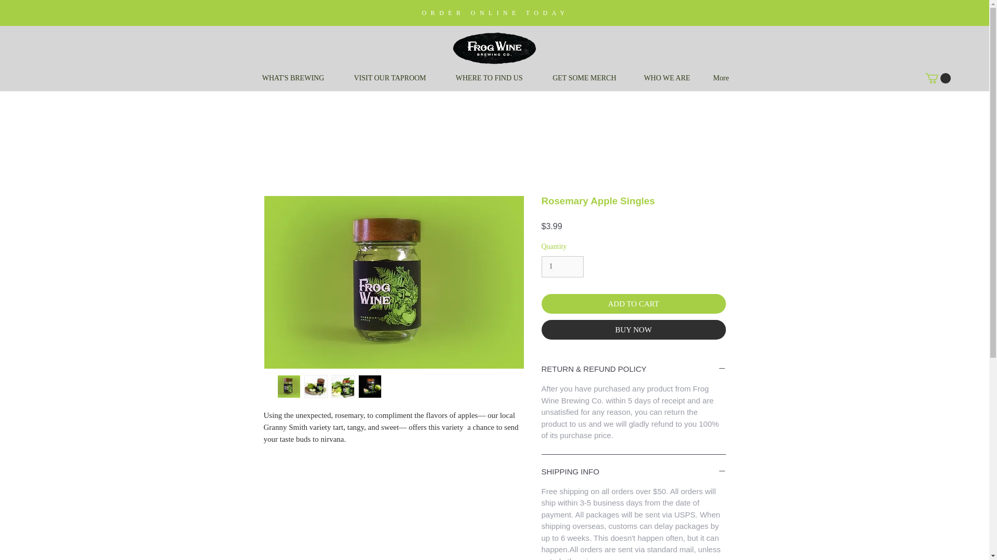 Image resolution: width=997 pixels, height=560 pixels. Describe the element at coordinates (390, 78) in the screenshot. I see `VISIT OUR TAPROOM` at that location.